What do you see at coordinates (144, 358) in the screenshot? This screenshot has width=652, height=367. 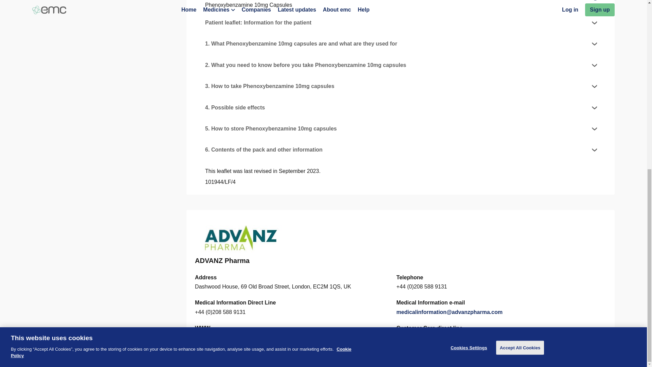 I see `Legal and privacy policy` at bounding box center [144, 358].